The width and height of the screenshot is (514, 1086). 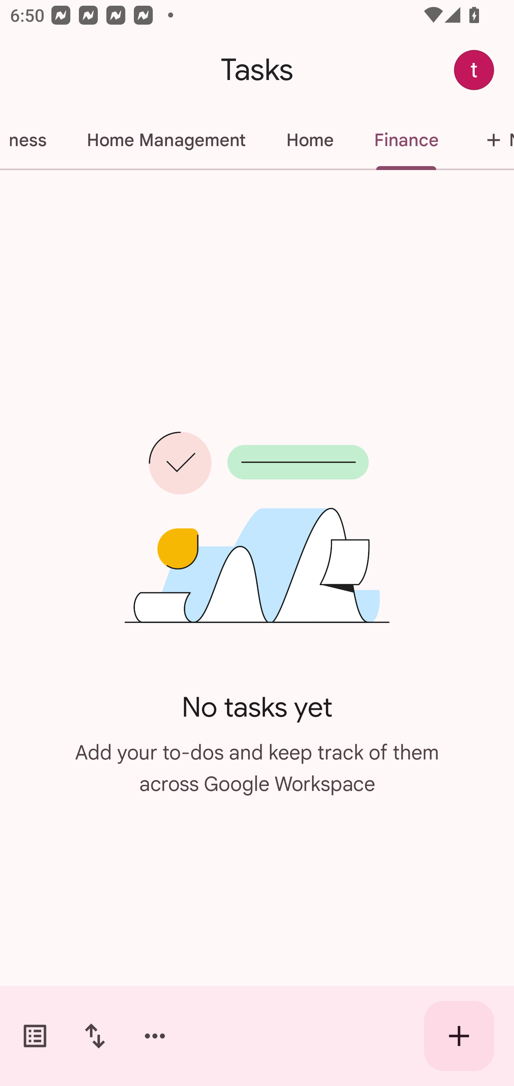 I want to click on Switch task lists, so click(x=35, y=1036).